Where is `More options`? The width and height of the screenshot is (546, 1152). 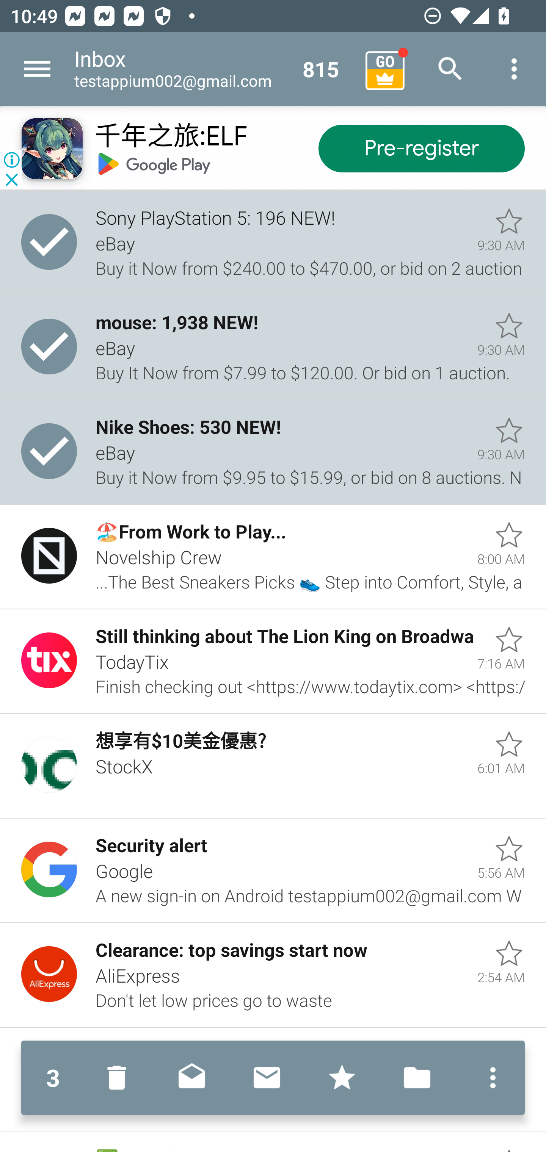
More options is located at coordinates (514, 69).